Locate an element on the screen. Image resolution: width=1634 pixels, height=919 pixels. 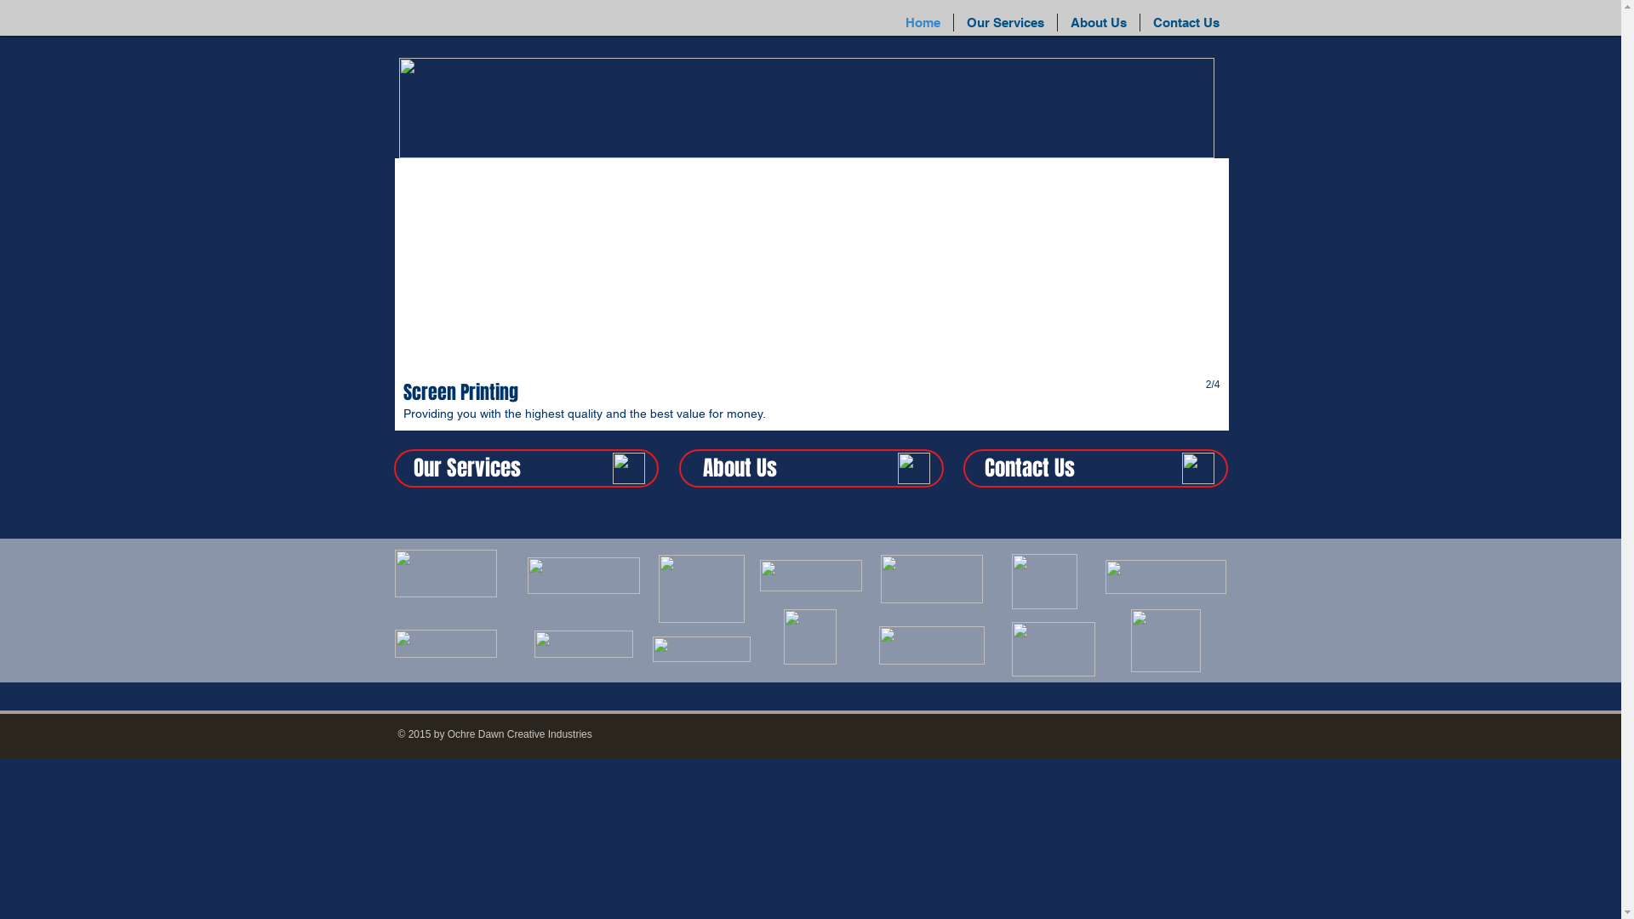
Our Services is located at coordinates (467, 468).